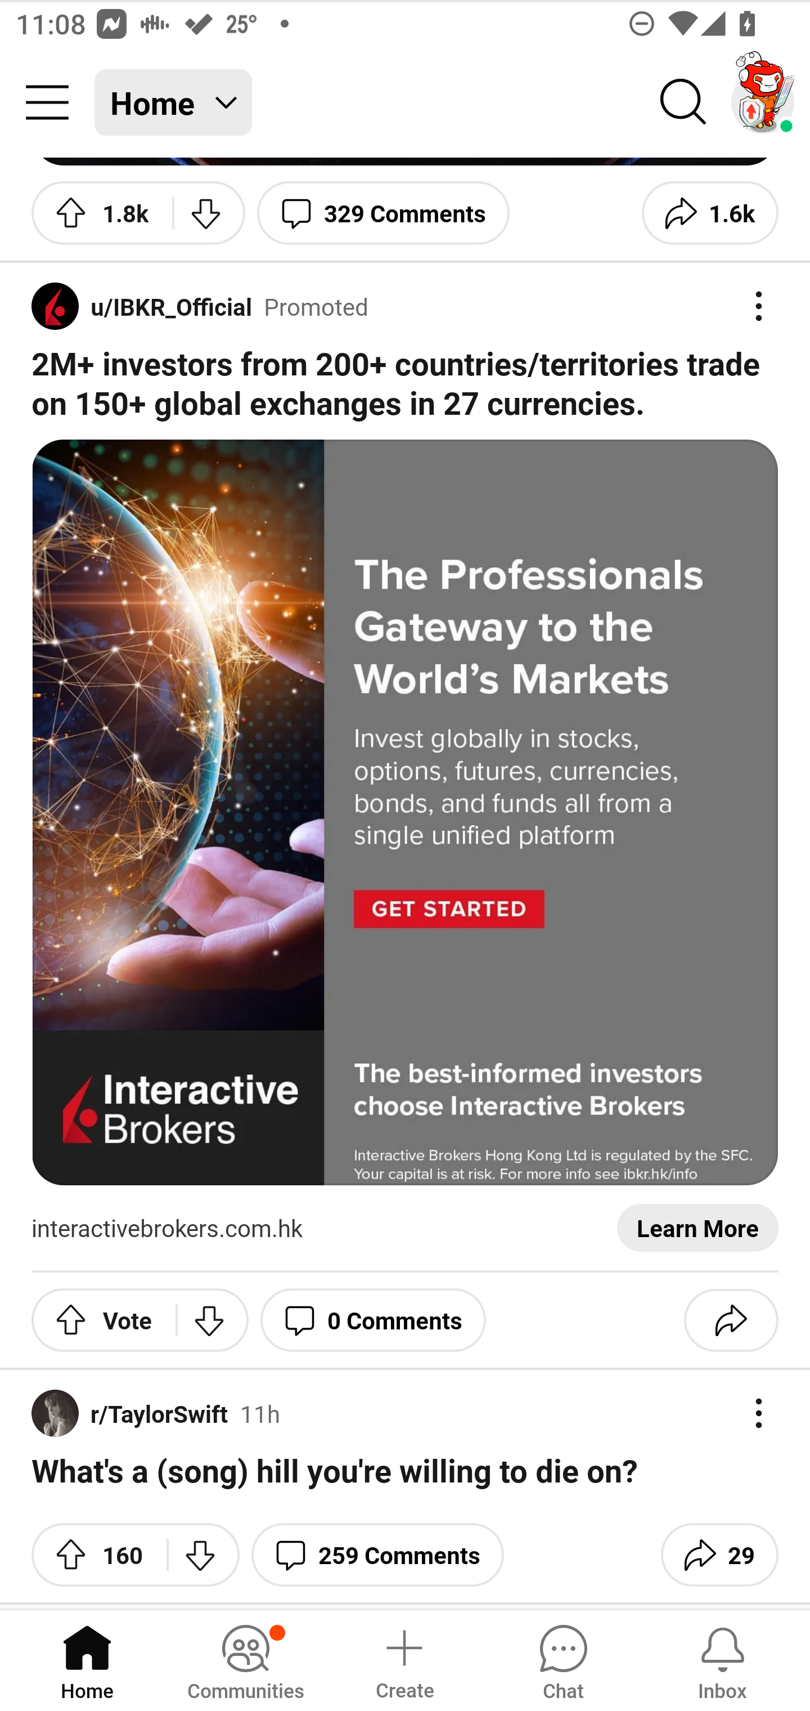 The width and height of the screenshot is (810, 1711). I want to click on Create a post Create, so click(404, 1659).